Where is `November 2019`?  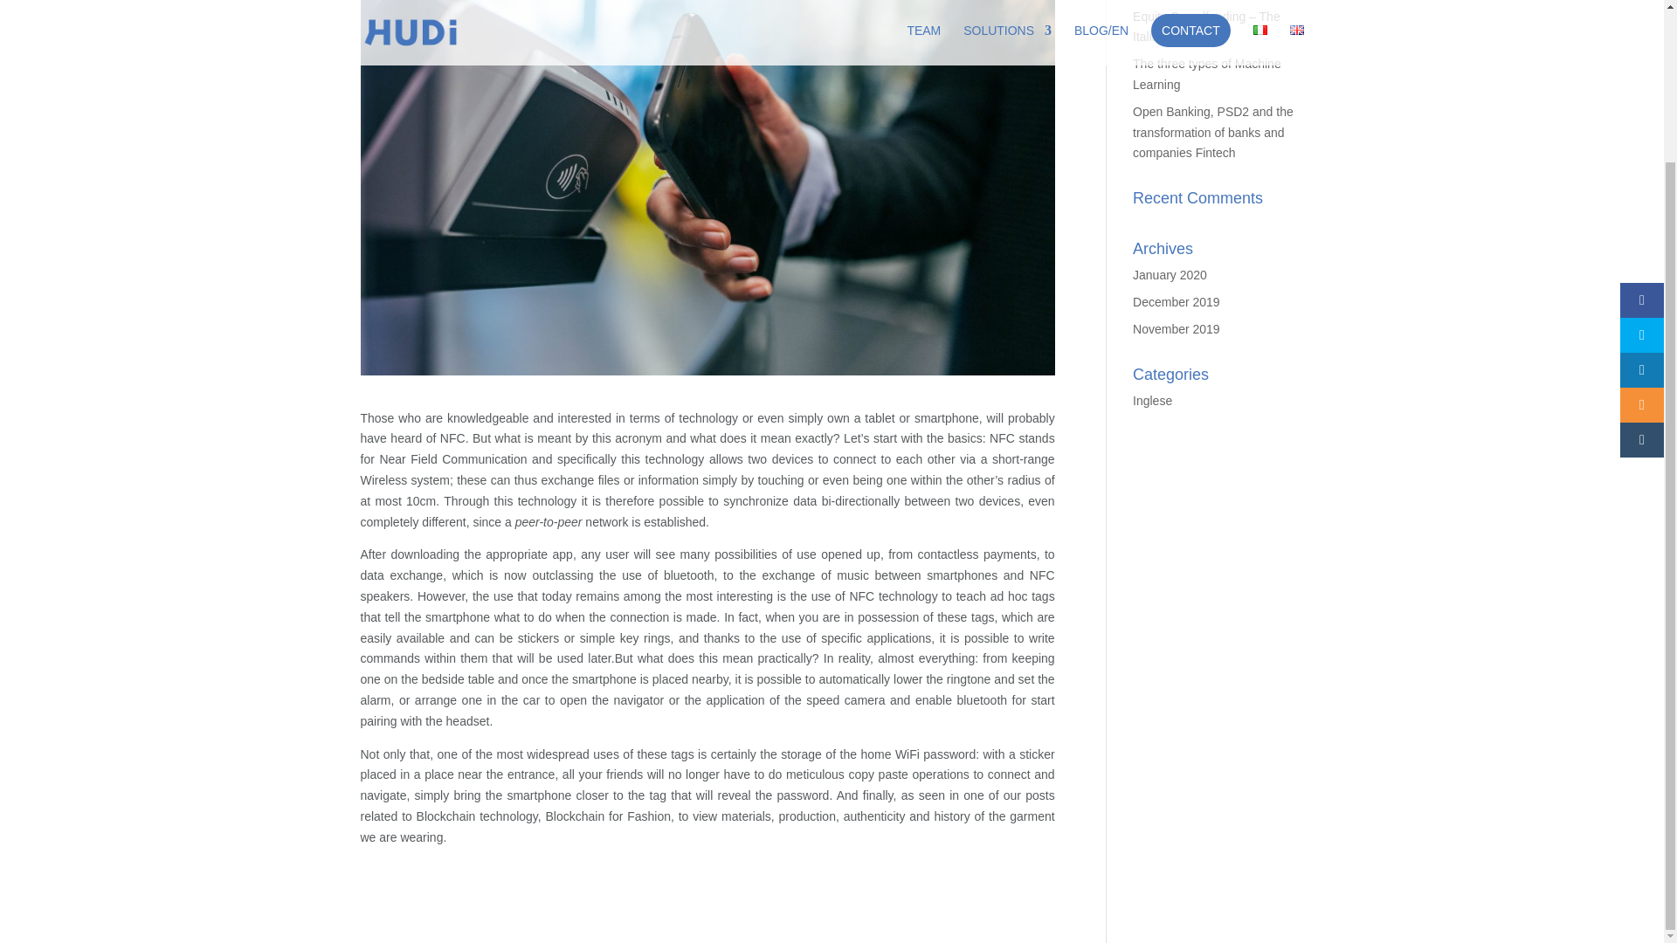
November 2019 is located at coordinates (1177, 328).